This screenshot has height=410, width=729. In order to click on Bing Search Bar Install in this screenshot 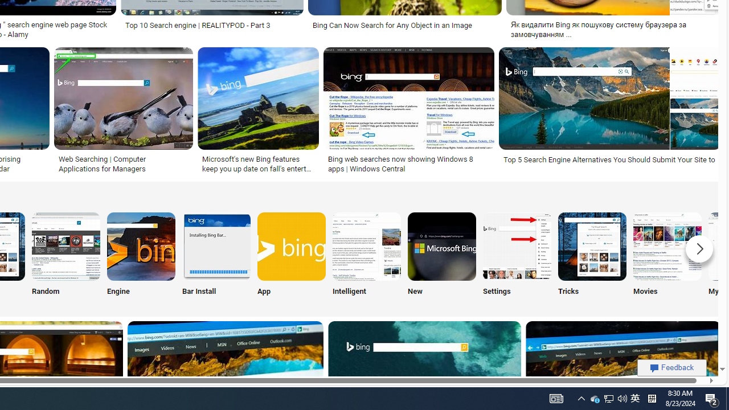, I will do `click(216, 246)`.